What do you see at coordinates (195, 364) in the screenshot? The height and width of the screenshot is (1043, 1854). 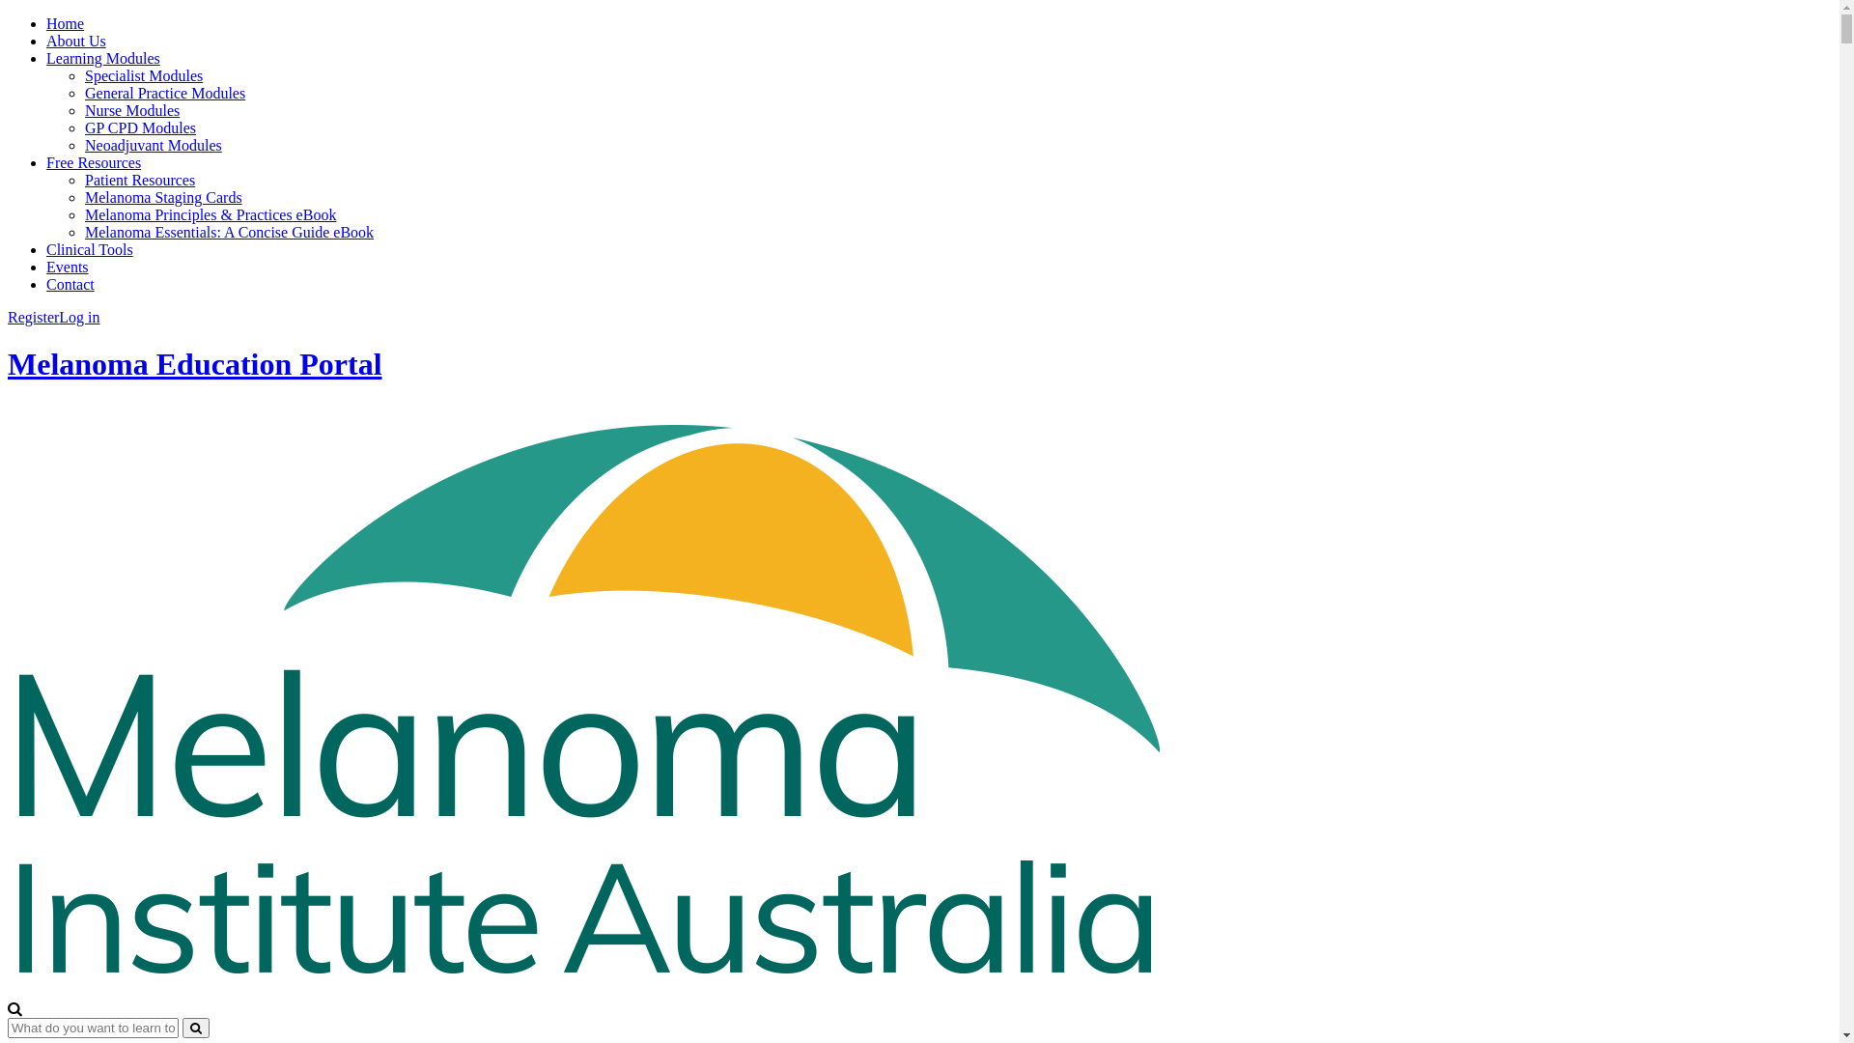 I see `Melanoma Education Portal` at bounding box center [195, 364].